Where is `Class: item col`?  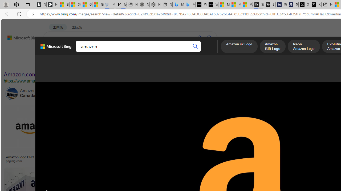 Class: item col is located at coordinates (238, 93).